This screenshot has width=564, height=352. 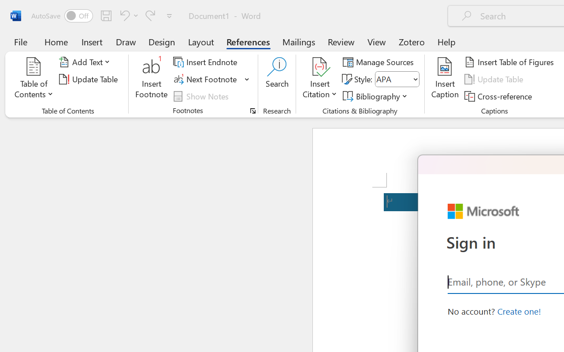 I want to click on Undo Apply Quick Style Set, so click(x=128, y=15).